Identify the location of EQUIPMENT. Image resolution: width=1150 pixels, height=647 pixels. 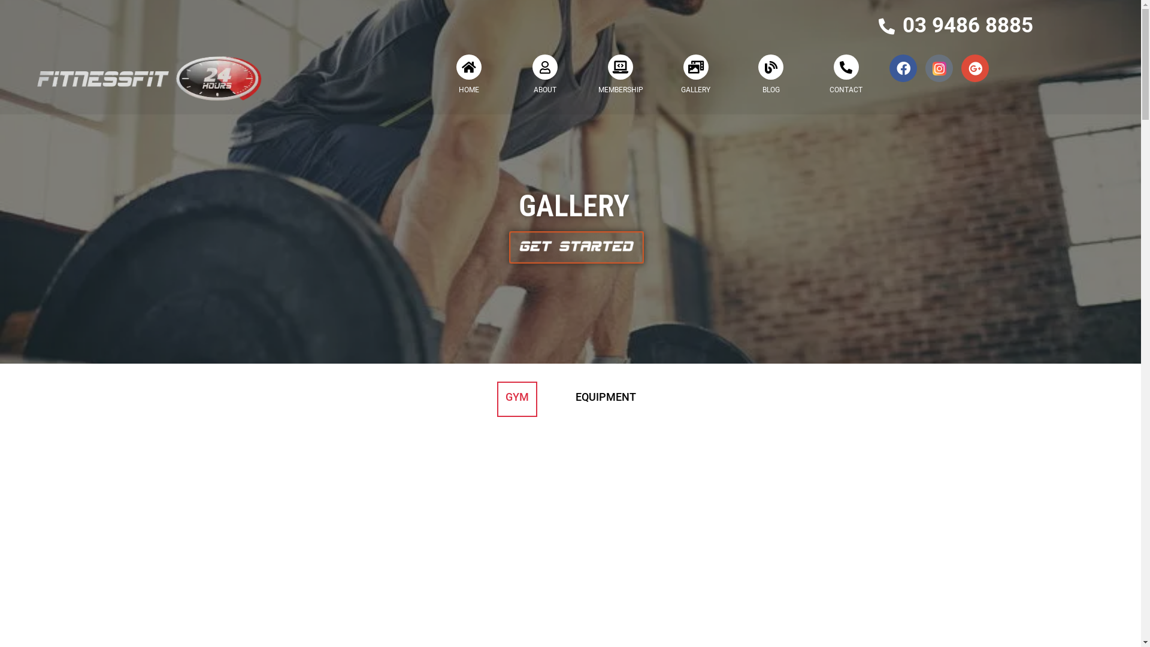
(605, 400).